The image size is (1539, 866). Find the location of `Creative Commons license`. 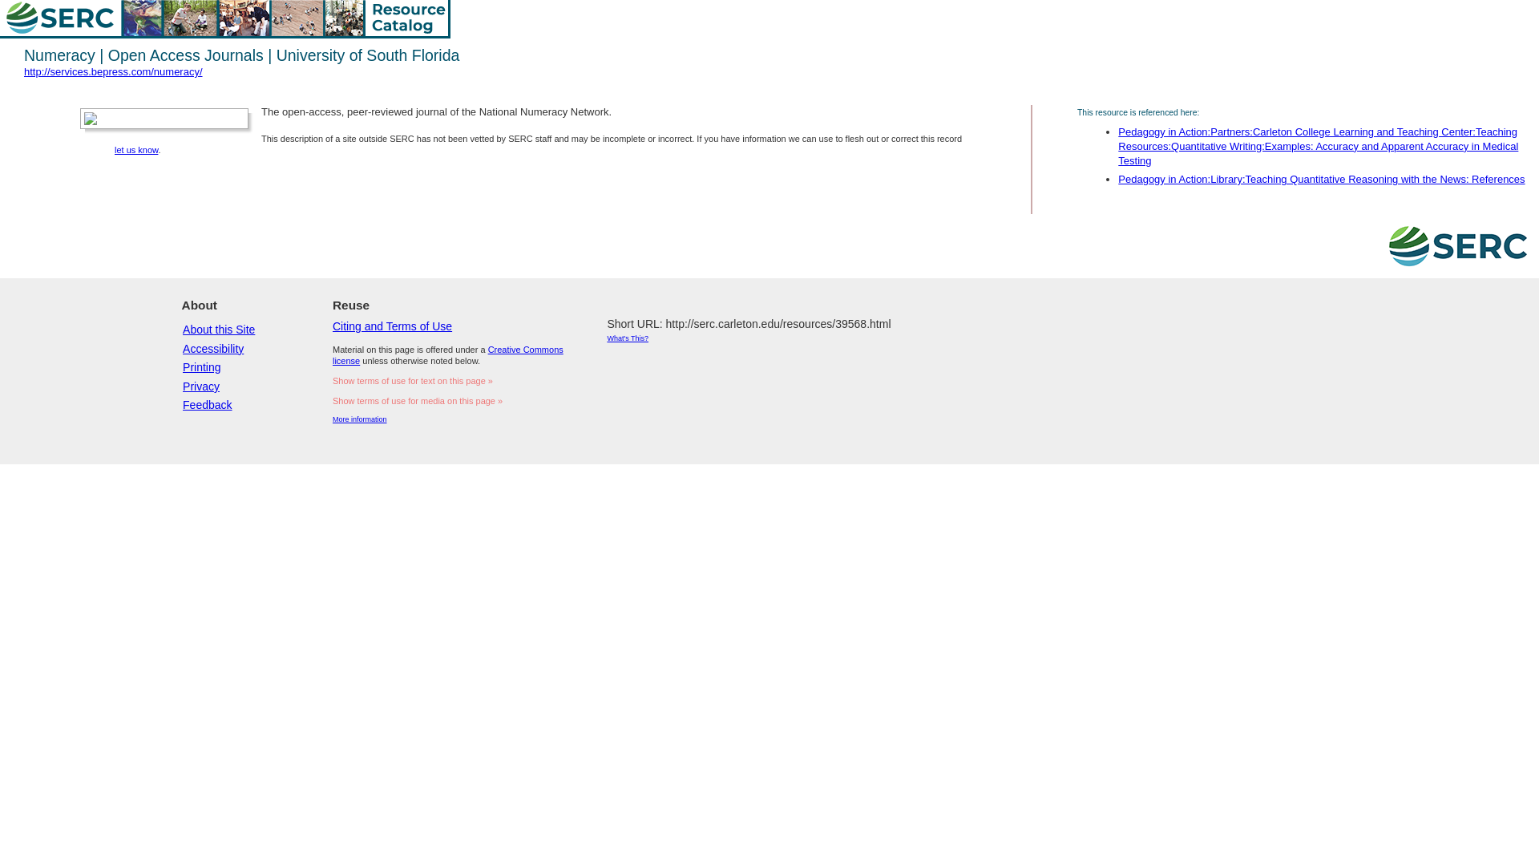

Creative Commons license is located at coordinates (447, 354).